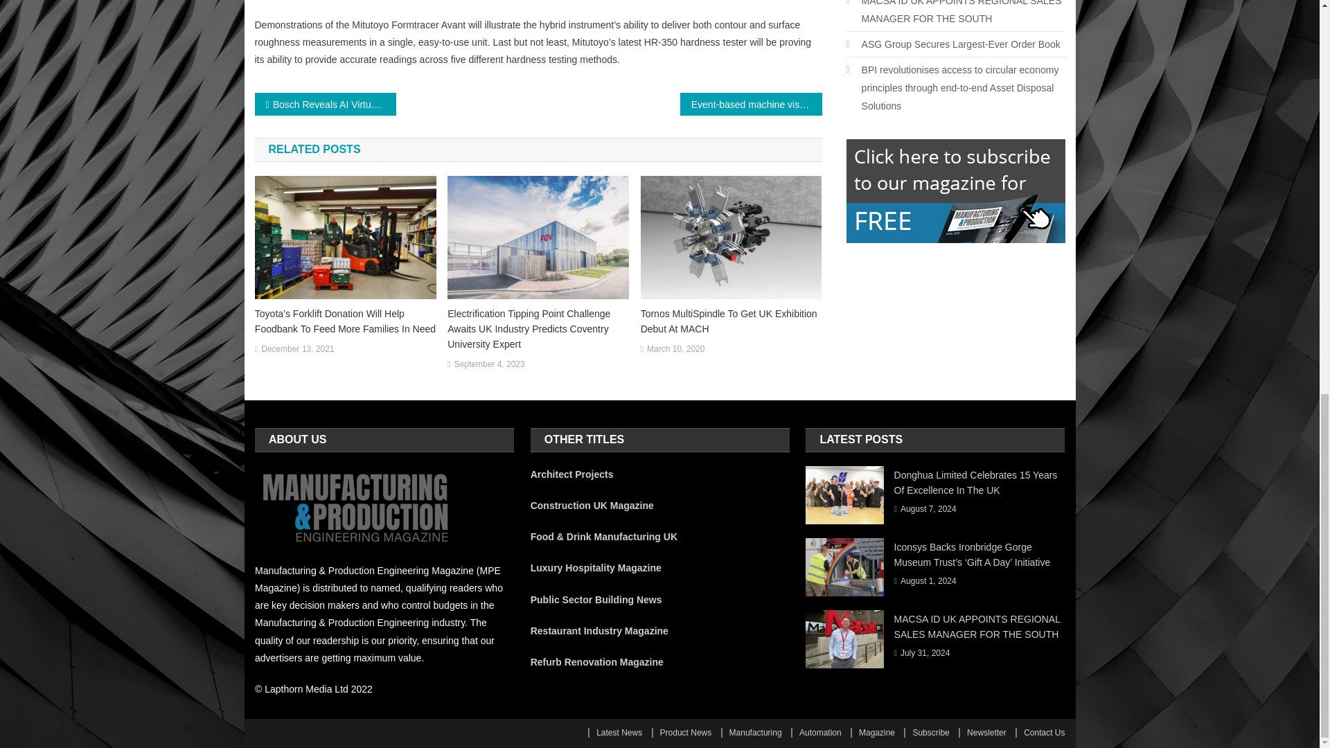 This screenshot has width=1330, height=748. What do you see at coordinates (731, 321) in the screenshot?
I see `Tornos MultiSpindle To Get UK Exhibition Debut At MACH` at bounding box center [731, 321].